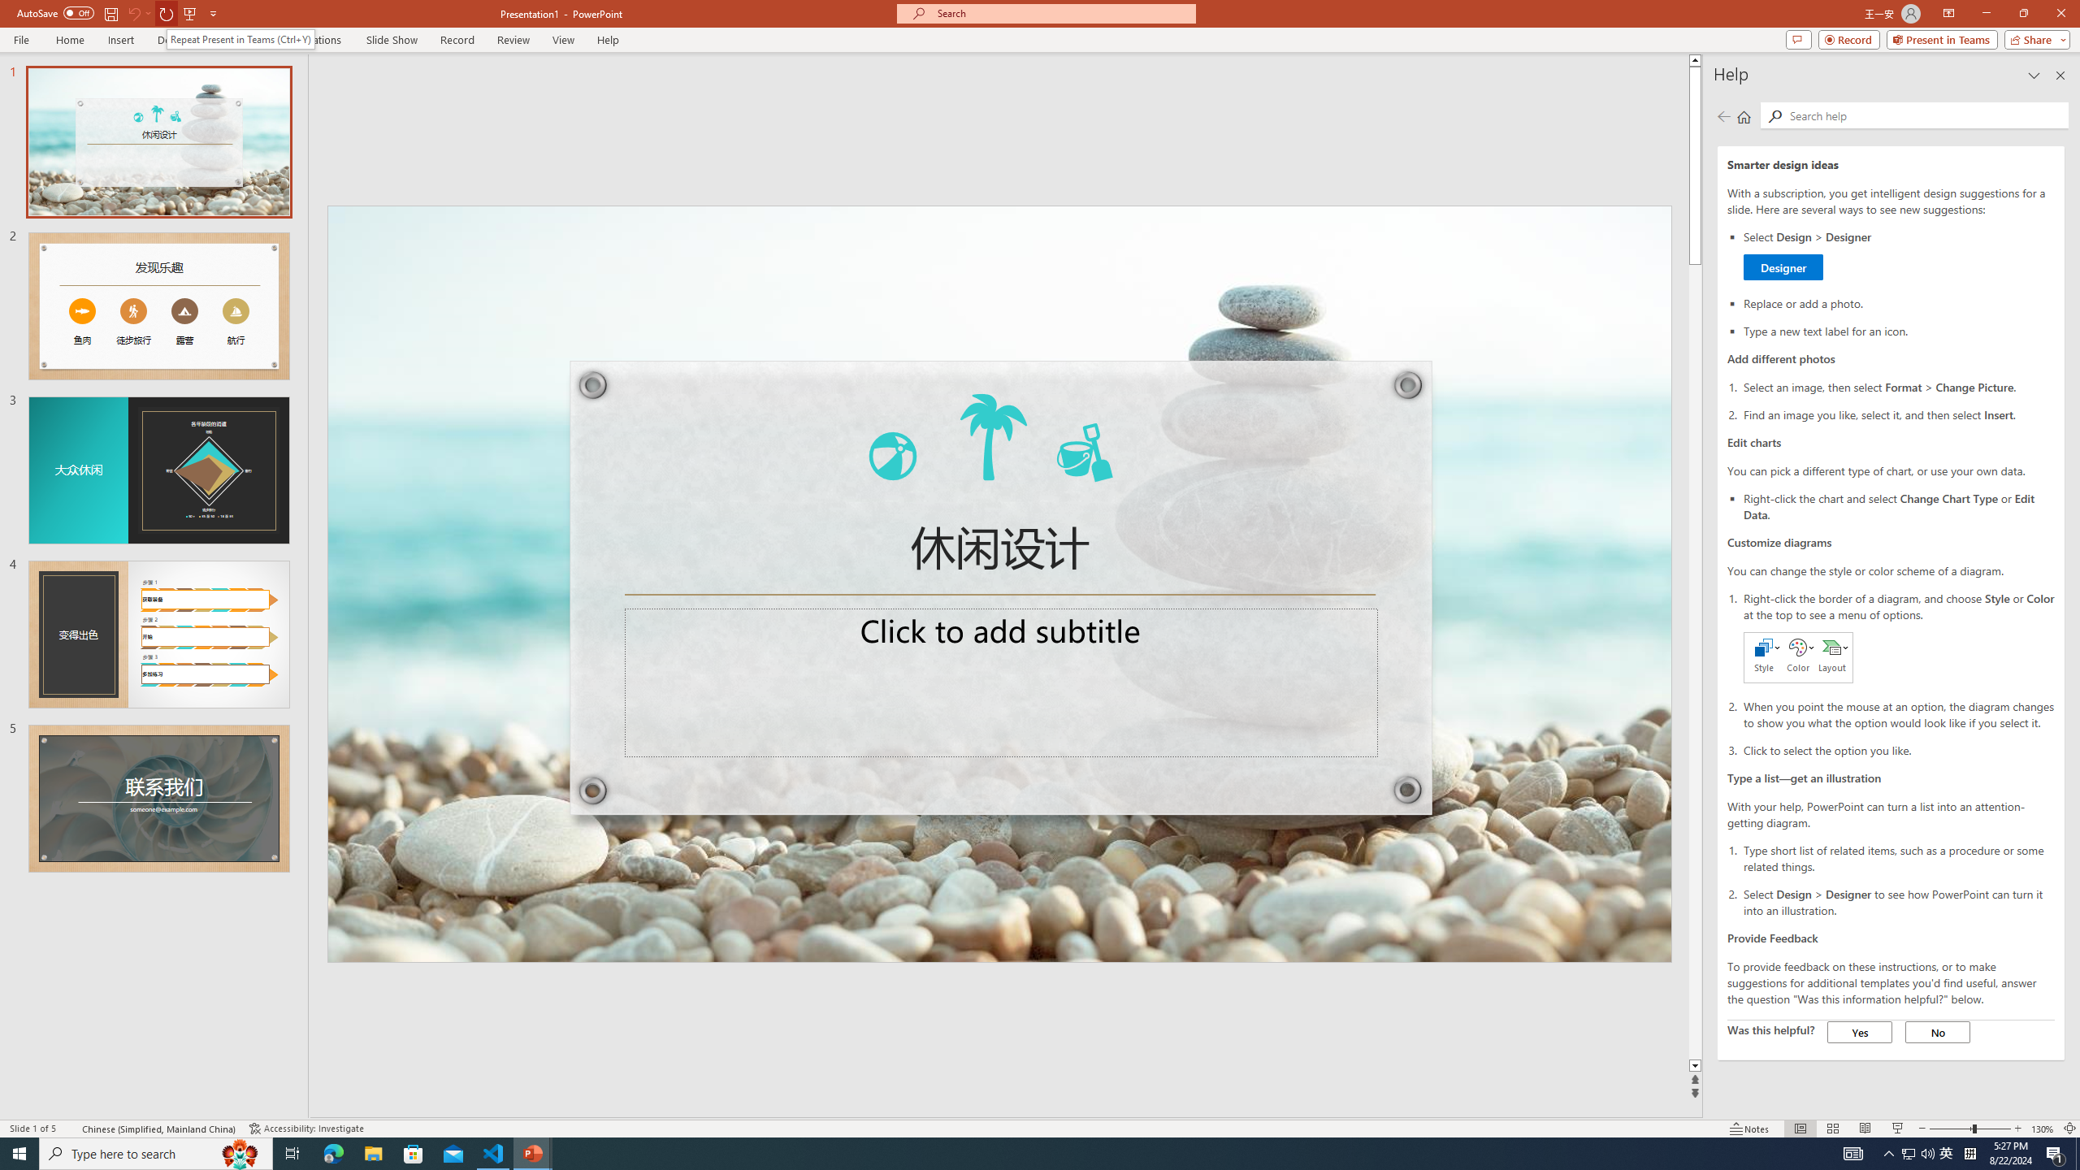 This screenshot has width=2080, height=1170. I want to click on Accessibility Checker Accessibility: Investigate, so click(306, 1129).